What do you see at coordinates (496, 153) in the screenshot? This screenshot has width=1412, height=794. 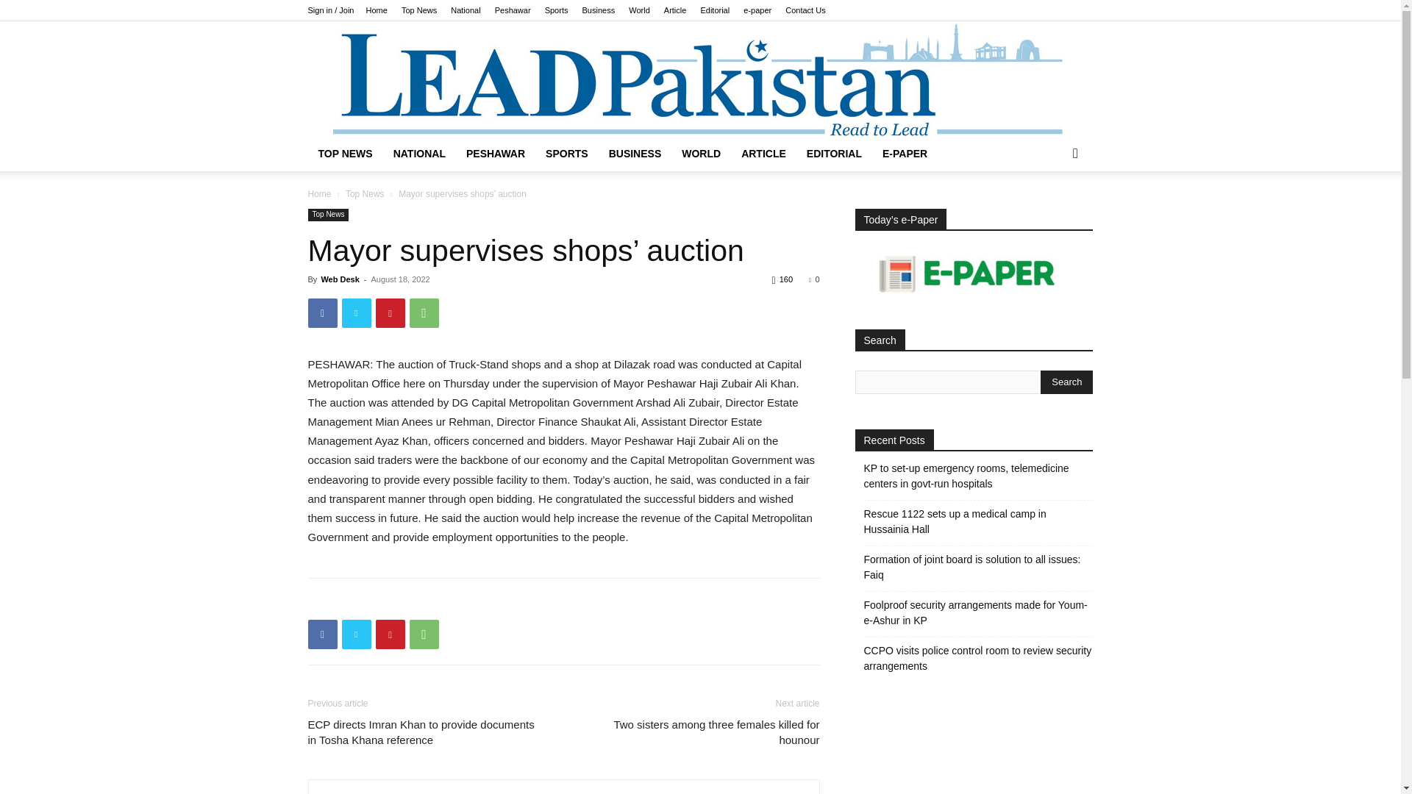 I see `PESHAWAR` at bounding box center [496, 153].